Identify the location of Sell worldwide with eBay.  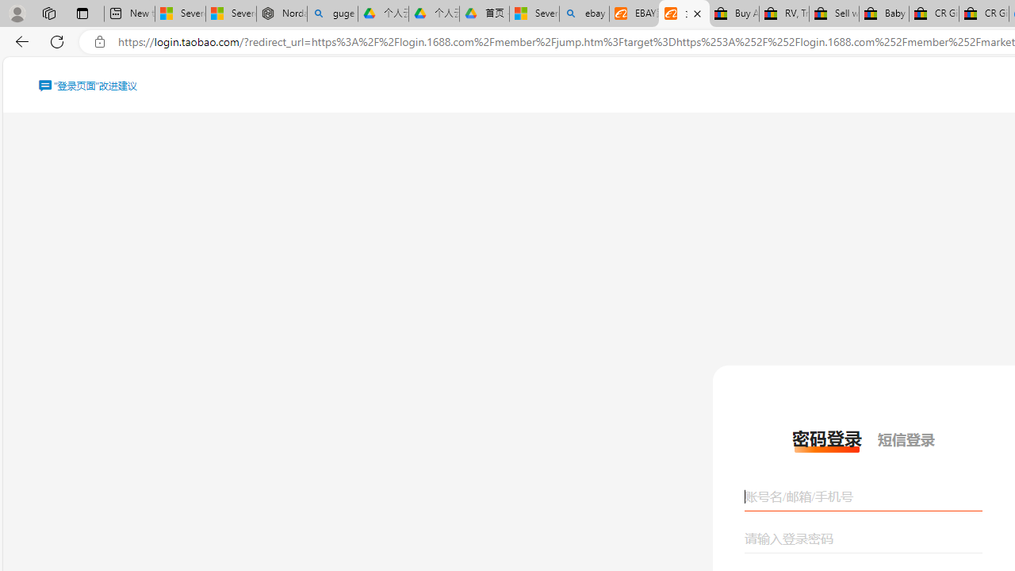
(834, 14).